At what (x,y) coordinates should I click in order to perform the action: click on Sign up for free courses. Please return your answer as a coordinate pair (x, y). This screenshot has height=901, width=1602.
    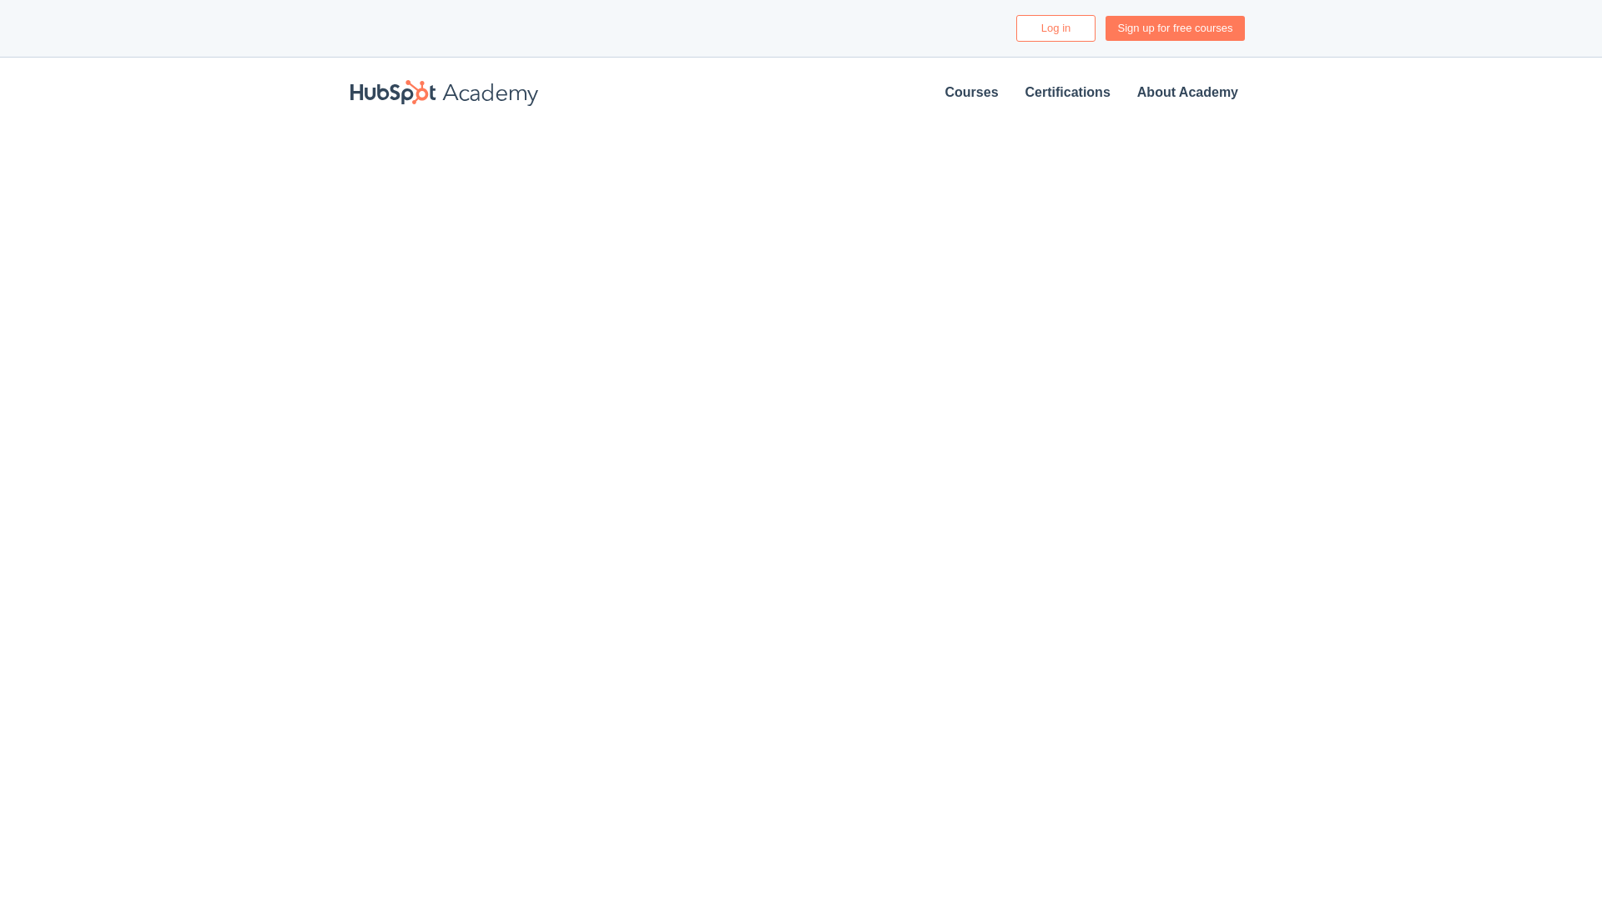
    Looking at the image, I should click on (1175, 28).